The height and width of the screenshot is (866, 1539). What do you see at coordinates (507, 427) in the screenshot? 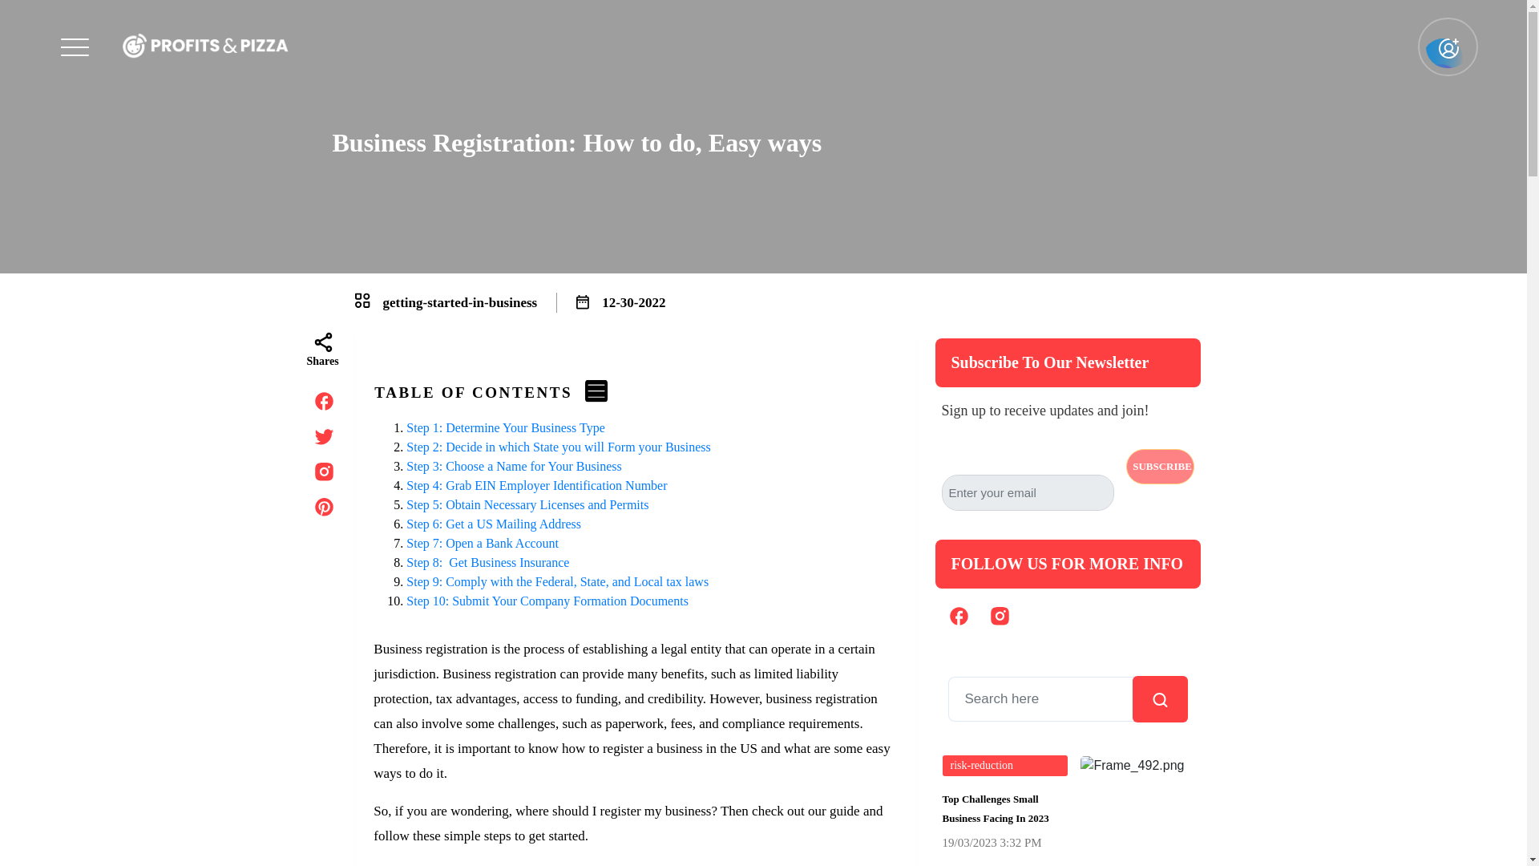
I see `Step 1: Determine Your Business Type ` at bounding box center [507, 427].